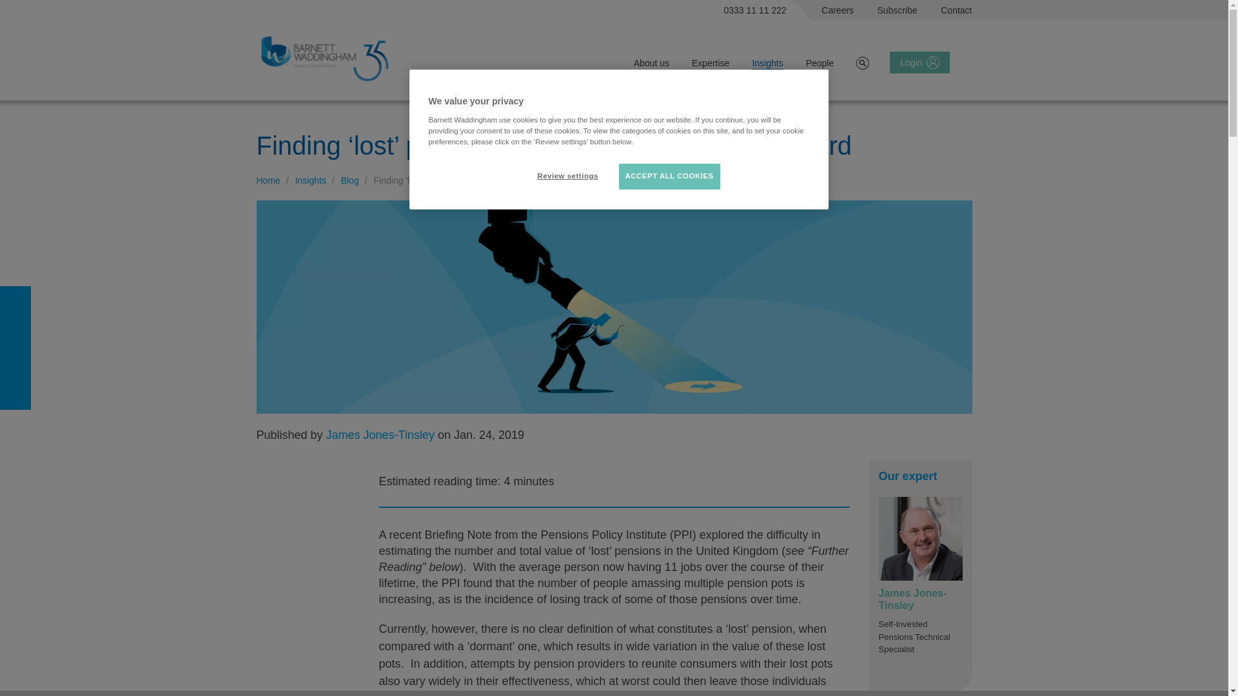  Describe the element at coordinates (898, 10) in the screenshot. I see `Subscribe` at that location.